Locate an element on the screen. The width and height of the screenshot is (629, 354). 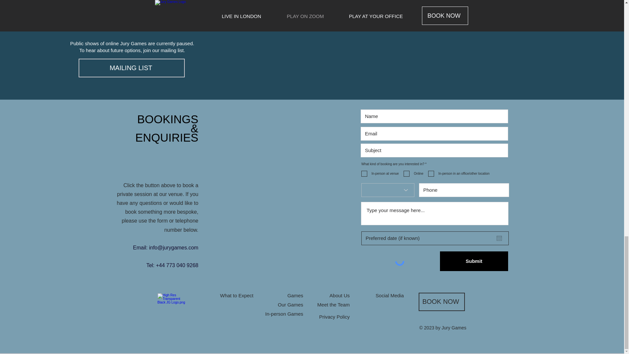
What to Expect is located at coordinates (237, 296).